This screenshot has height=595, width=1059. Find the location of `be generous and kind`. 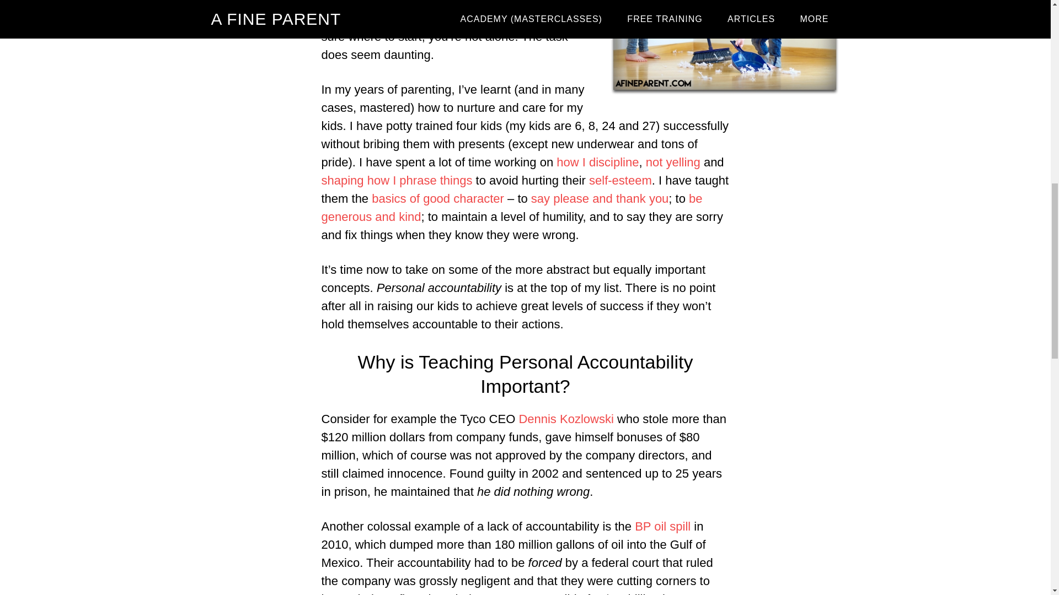

be generous and kind is located at coordinates (511, 207).